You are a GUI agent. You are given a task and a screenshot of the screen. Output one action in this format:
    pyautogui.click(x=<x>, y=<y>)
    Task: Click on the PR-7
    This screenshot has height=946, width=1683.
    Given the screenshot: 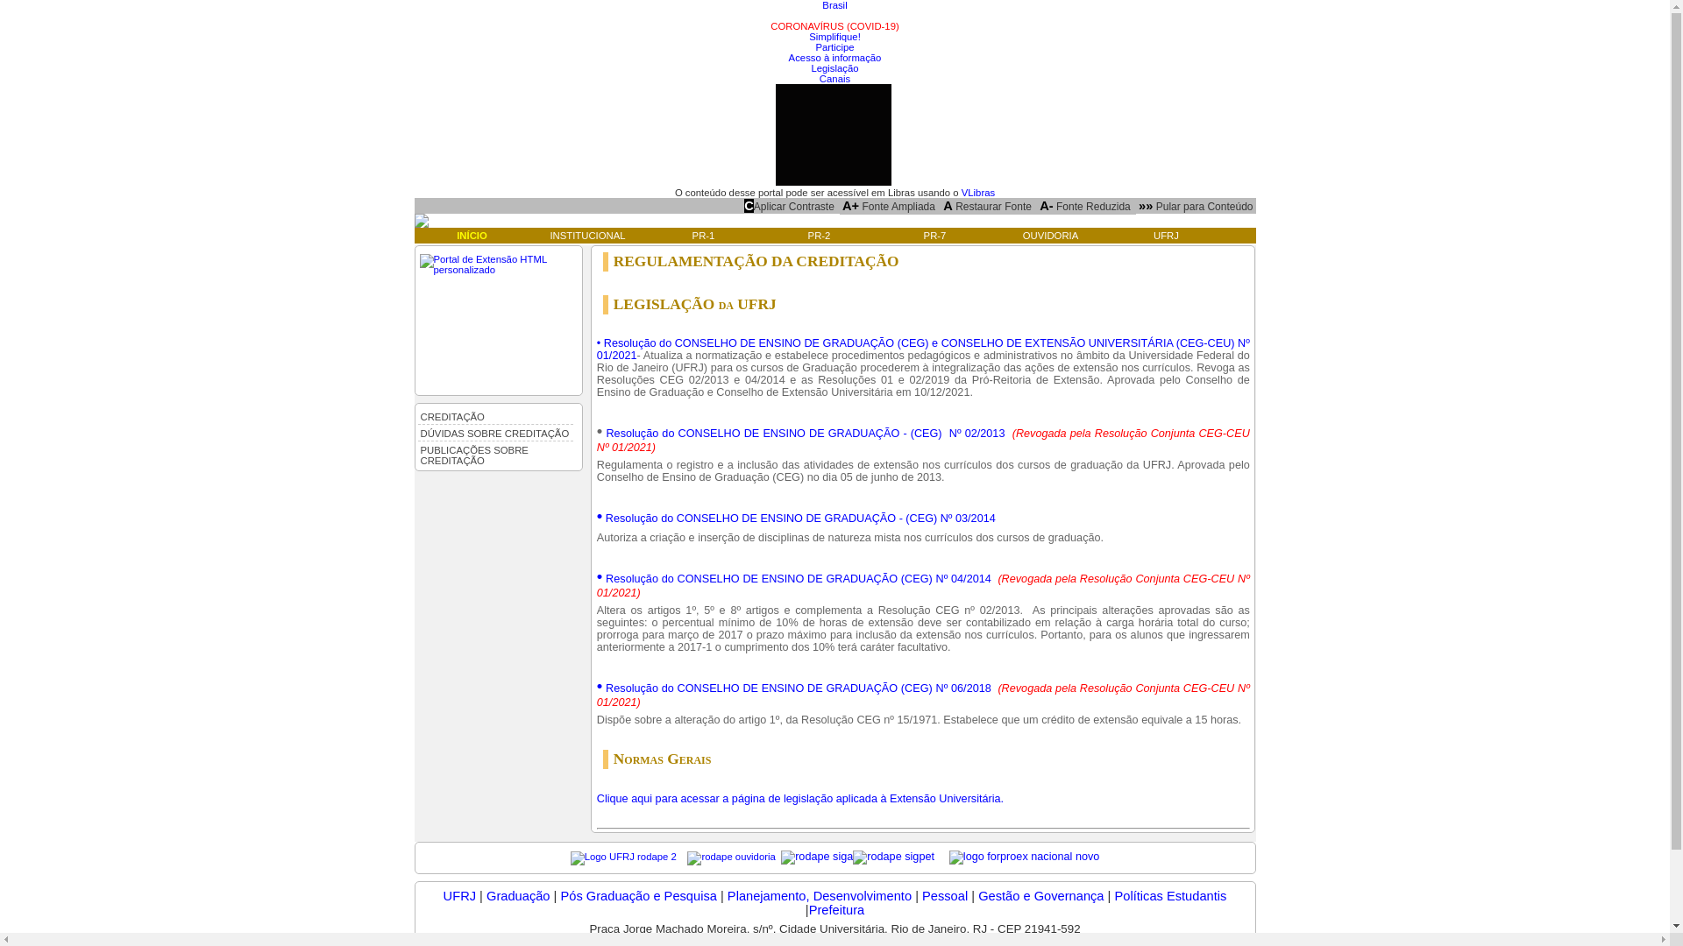 What is the action you would take?
    pyautogui.click(x=934, y=236)
    